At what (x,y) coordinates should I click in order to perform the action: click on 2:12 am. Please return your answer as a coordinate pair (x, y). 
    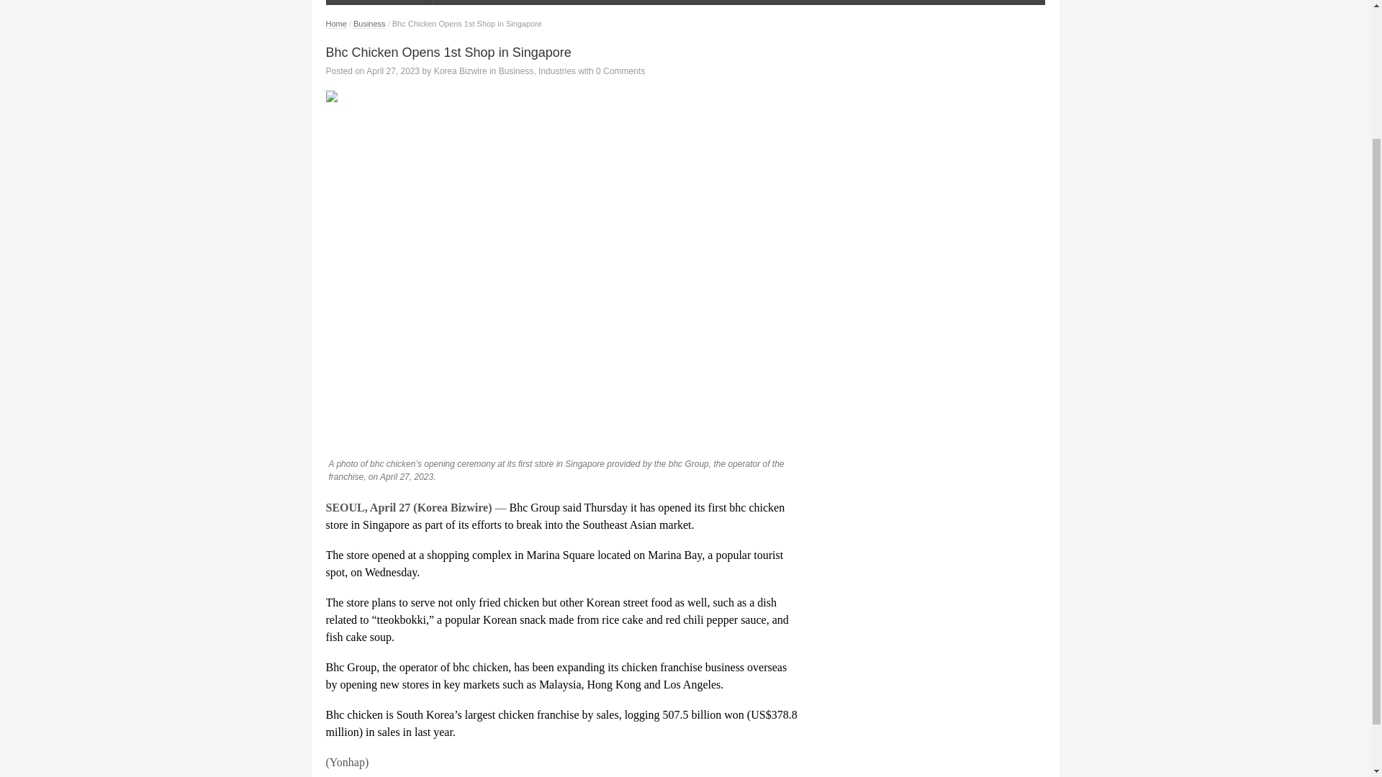
    Looking at the image, I should click on (393, 71).